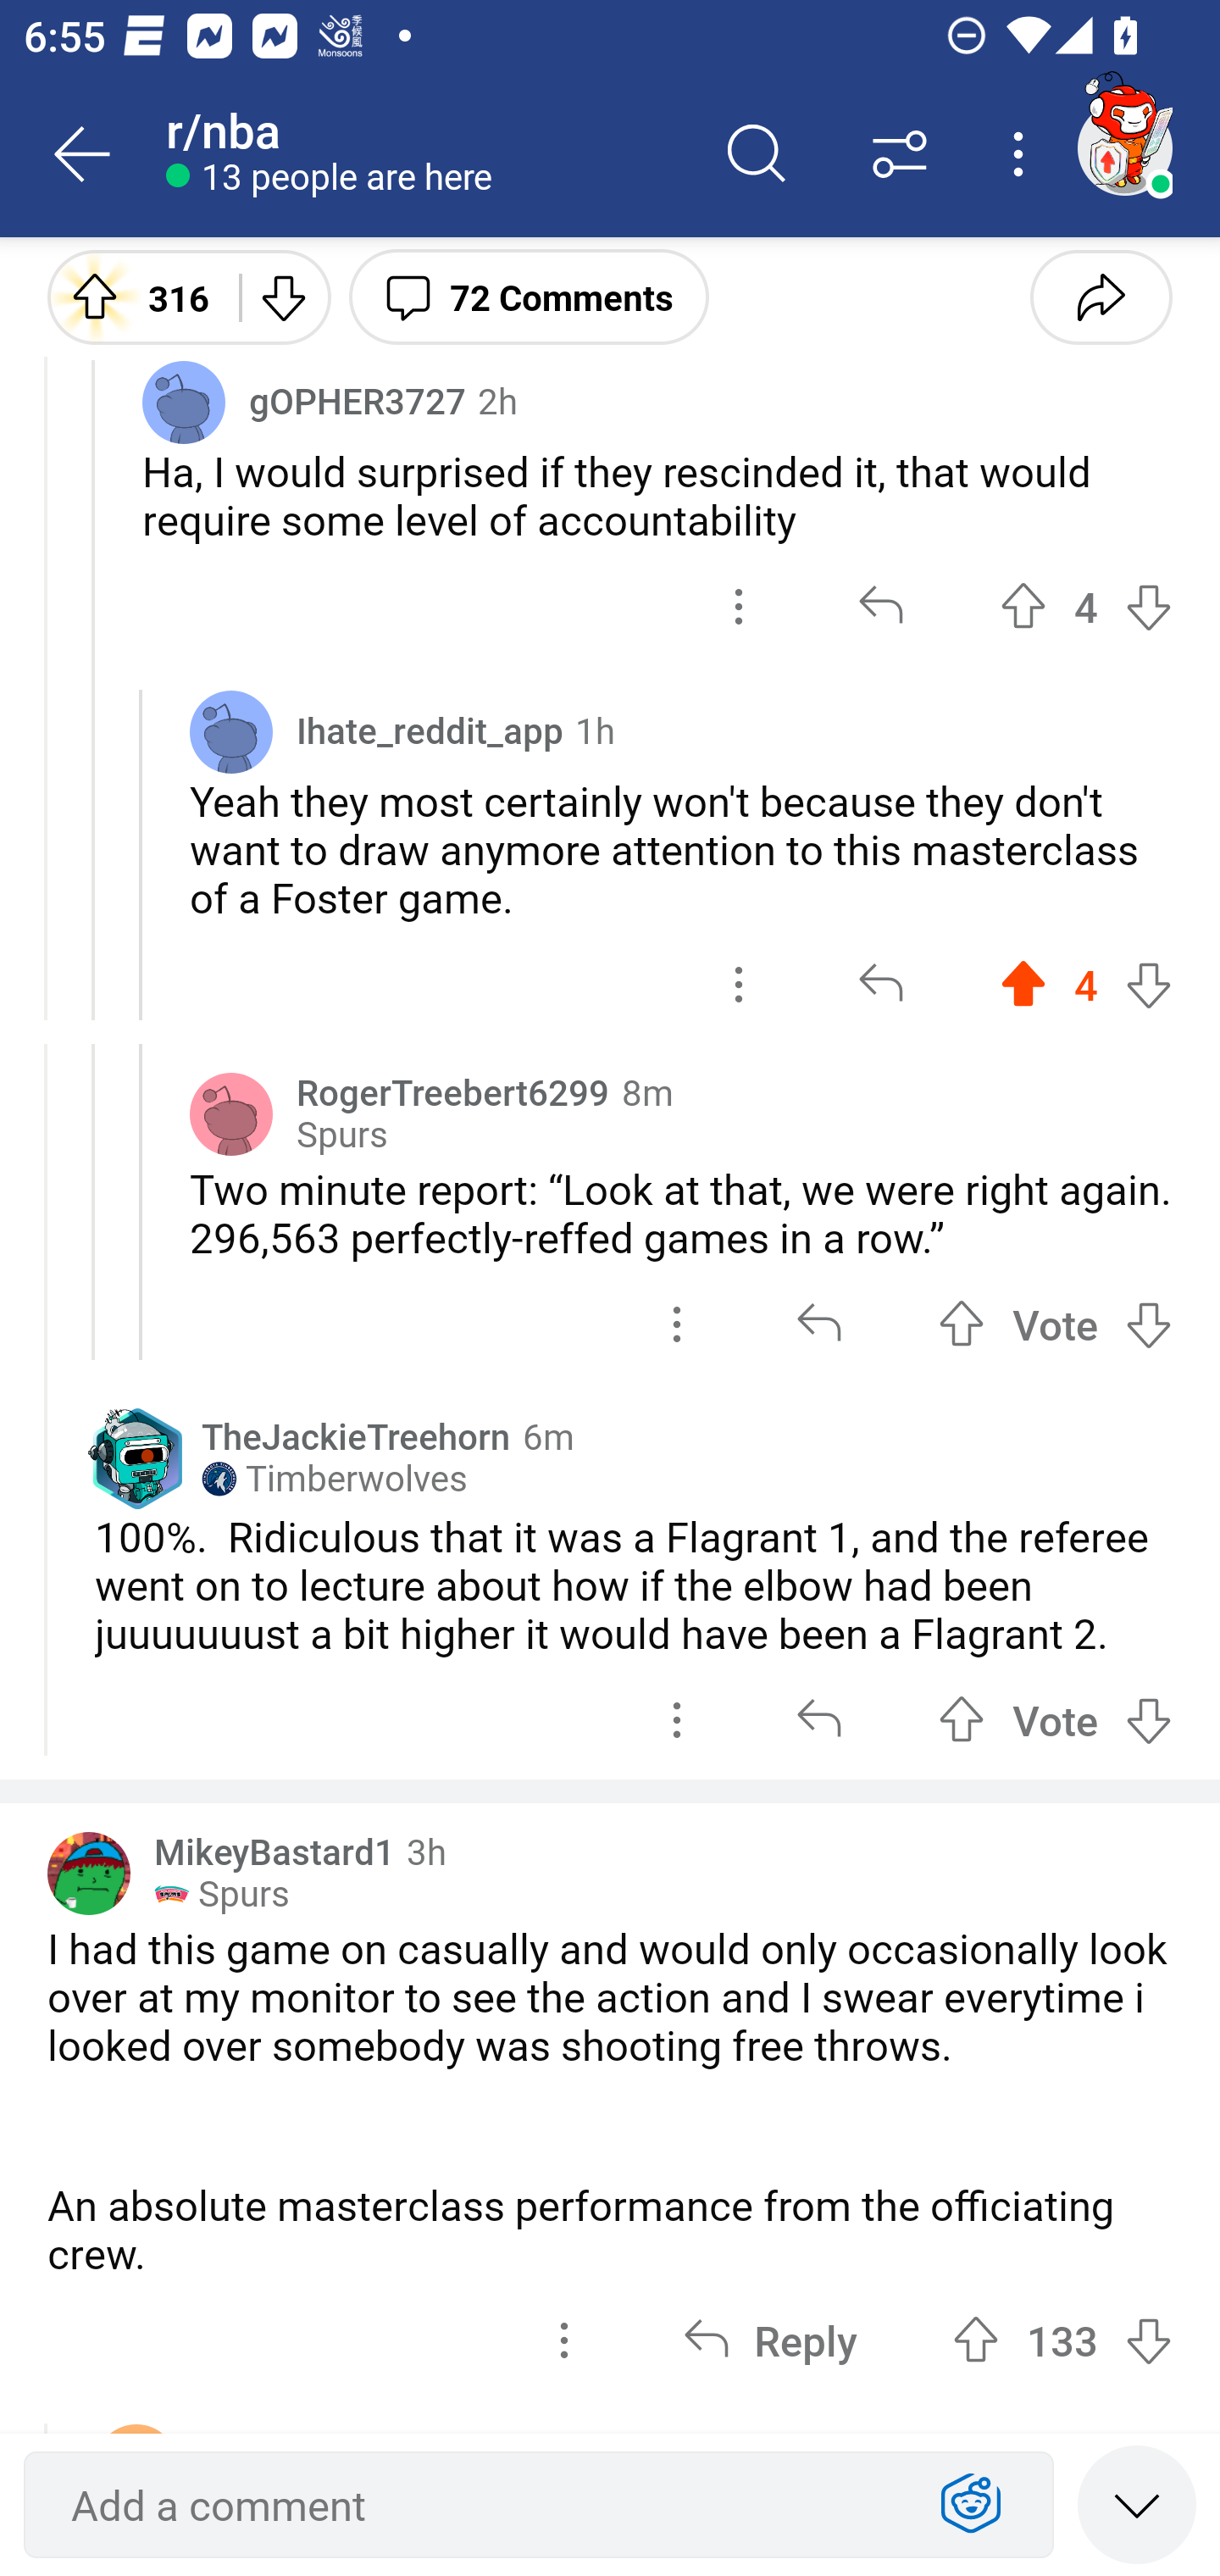 This screenshot has width=1220, height=2576. What do you see at coordinates (281, 296) in the screenshot?
I see `Downvote` at bounding box center [281, 296].